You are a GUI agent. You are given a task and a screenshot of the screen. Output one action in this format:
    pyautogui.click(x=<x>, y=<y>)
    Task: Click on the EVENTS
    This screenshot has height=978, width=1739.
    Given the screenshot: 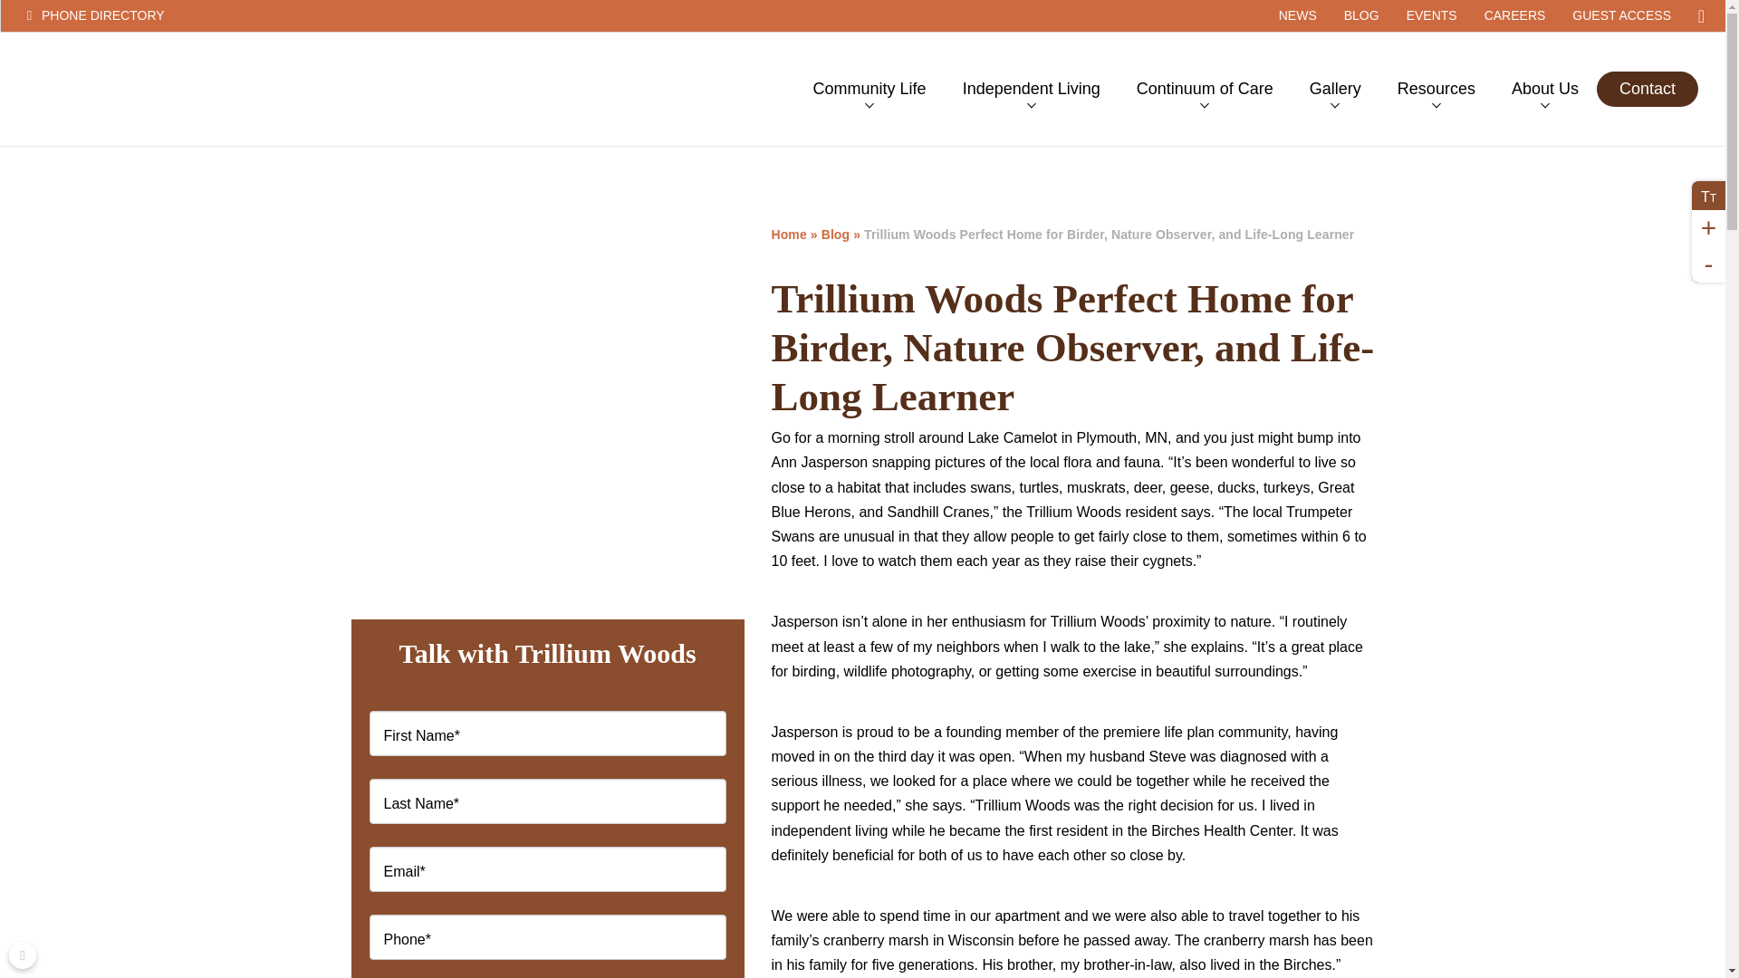 What is the action you would take?
    pyautogui.click(x=1431, y=15)
    